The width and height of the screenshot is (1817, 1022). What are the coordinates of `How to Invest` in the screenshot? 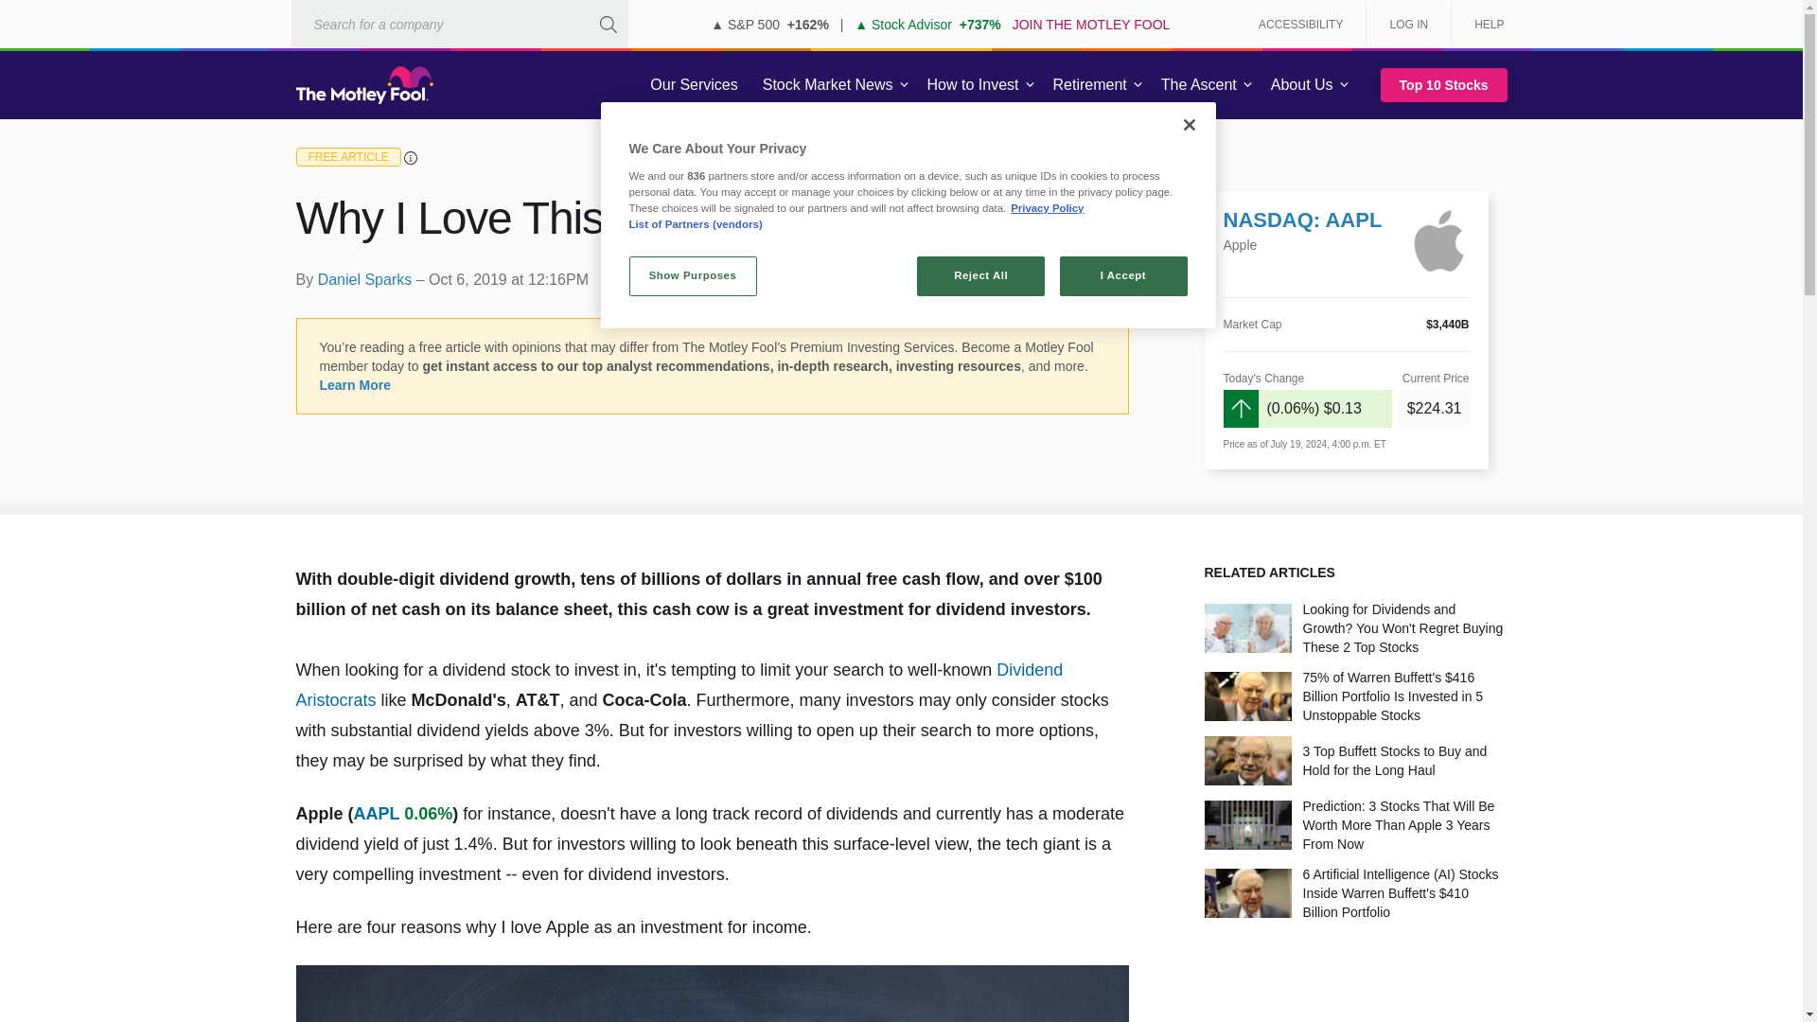 It's located at (973, 85).